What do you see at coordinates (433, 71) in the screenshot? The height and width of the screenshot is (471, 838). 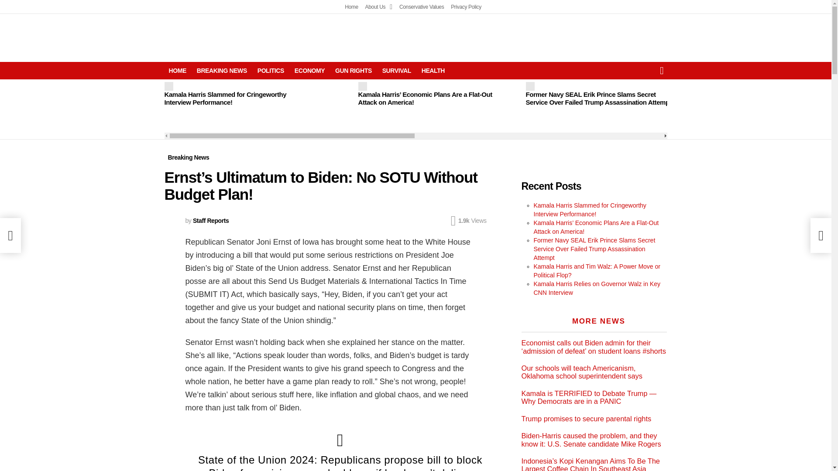 I see `HEALTH` at bounding box center [433, 71].